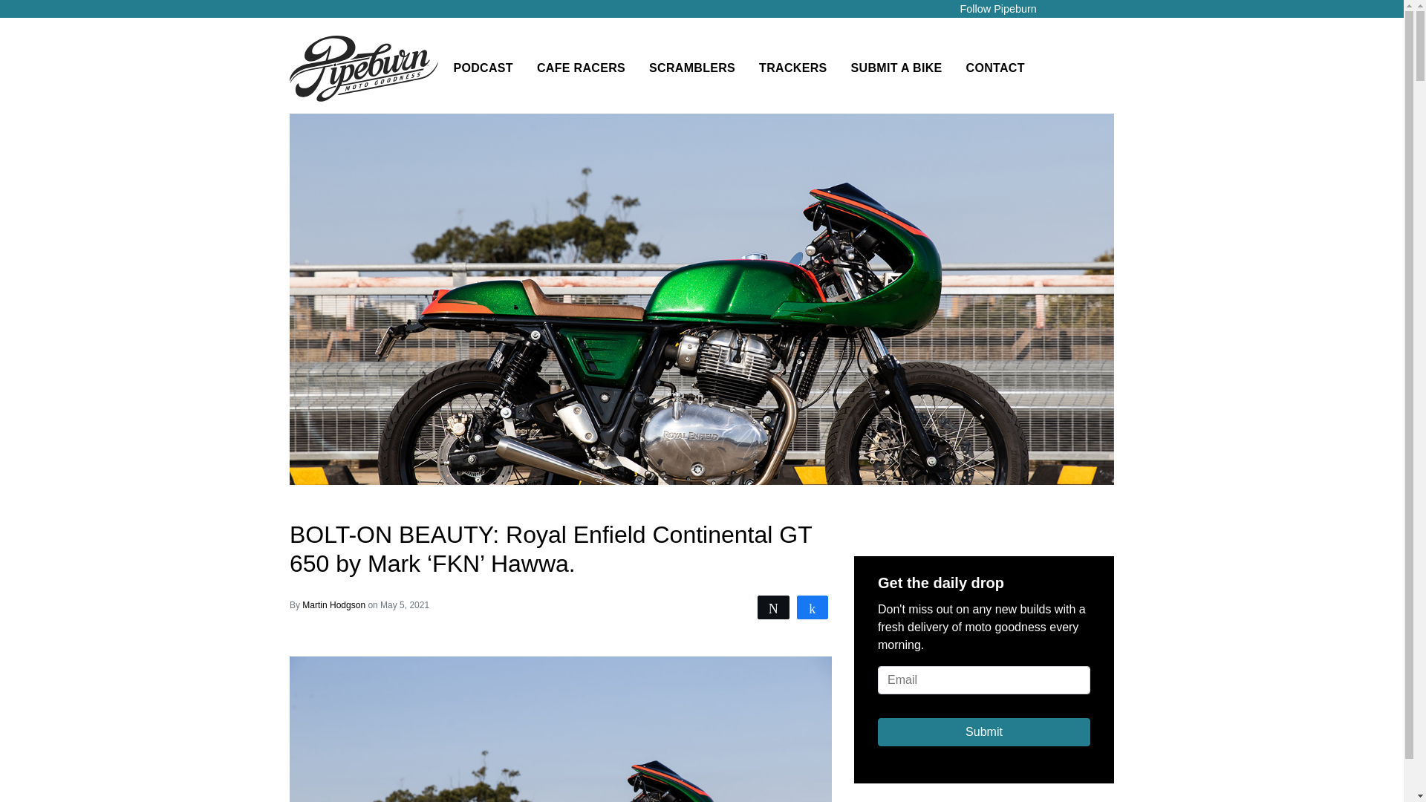 This screenshot has width=1426, height=802. What do you see at coordinates (335, 604) in the screenshot?
I see `Martin Hodgson` at bounding box center [335, 604].